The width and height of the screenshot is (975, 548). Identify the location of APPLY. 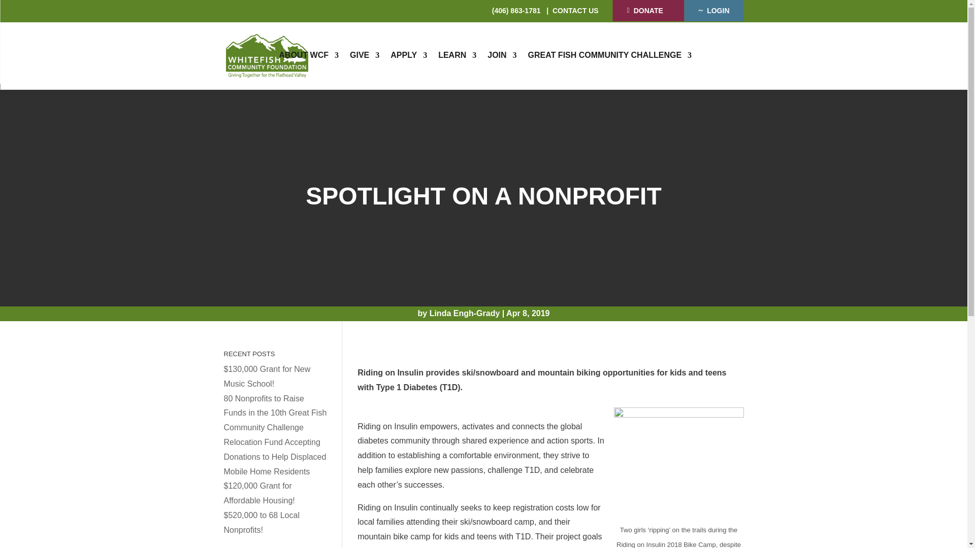
(408, 55).